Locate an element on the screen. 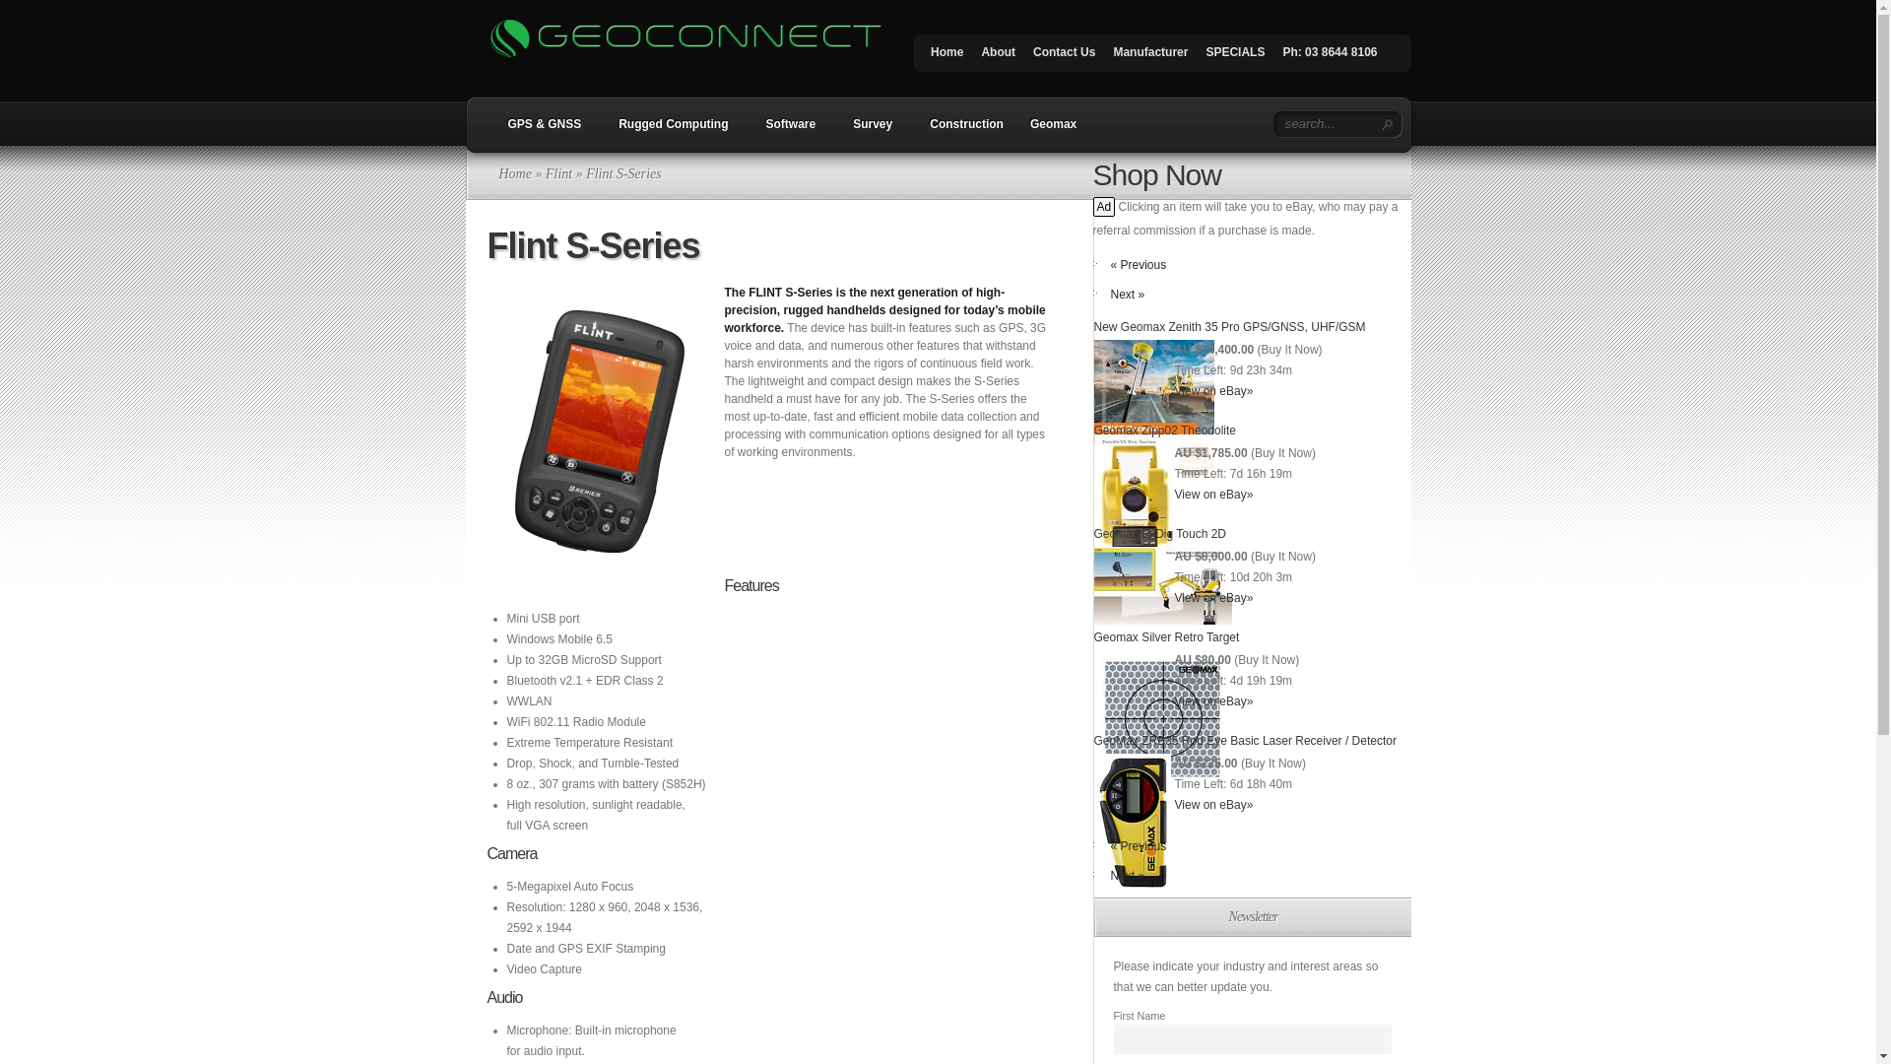 The height and width of the screenshot is (1064, 1891). Construction is located at coordinates (962, 131).